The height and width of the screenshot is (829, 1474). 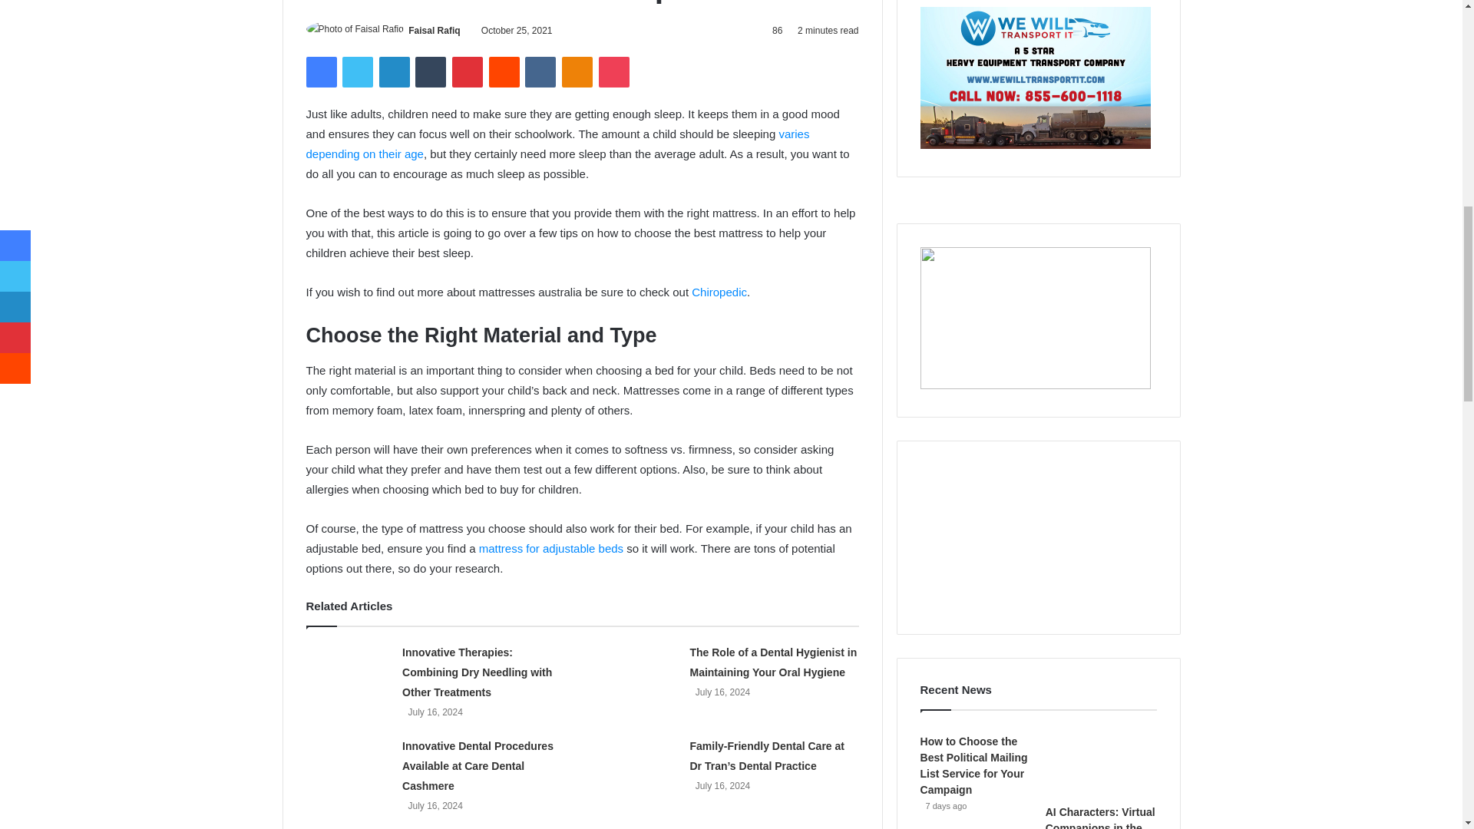 I want to click on Twitter, so click(x=357, y=72).